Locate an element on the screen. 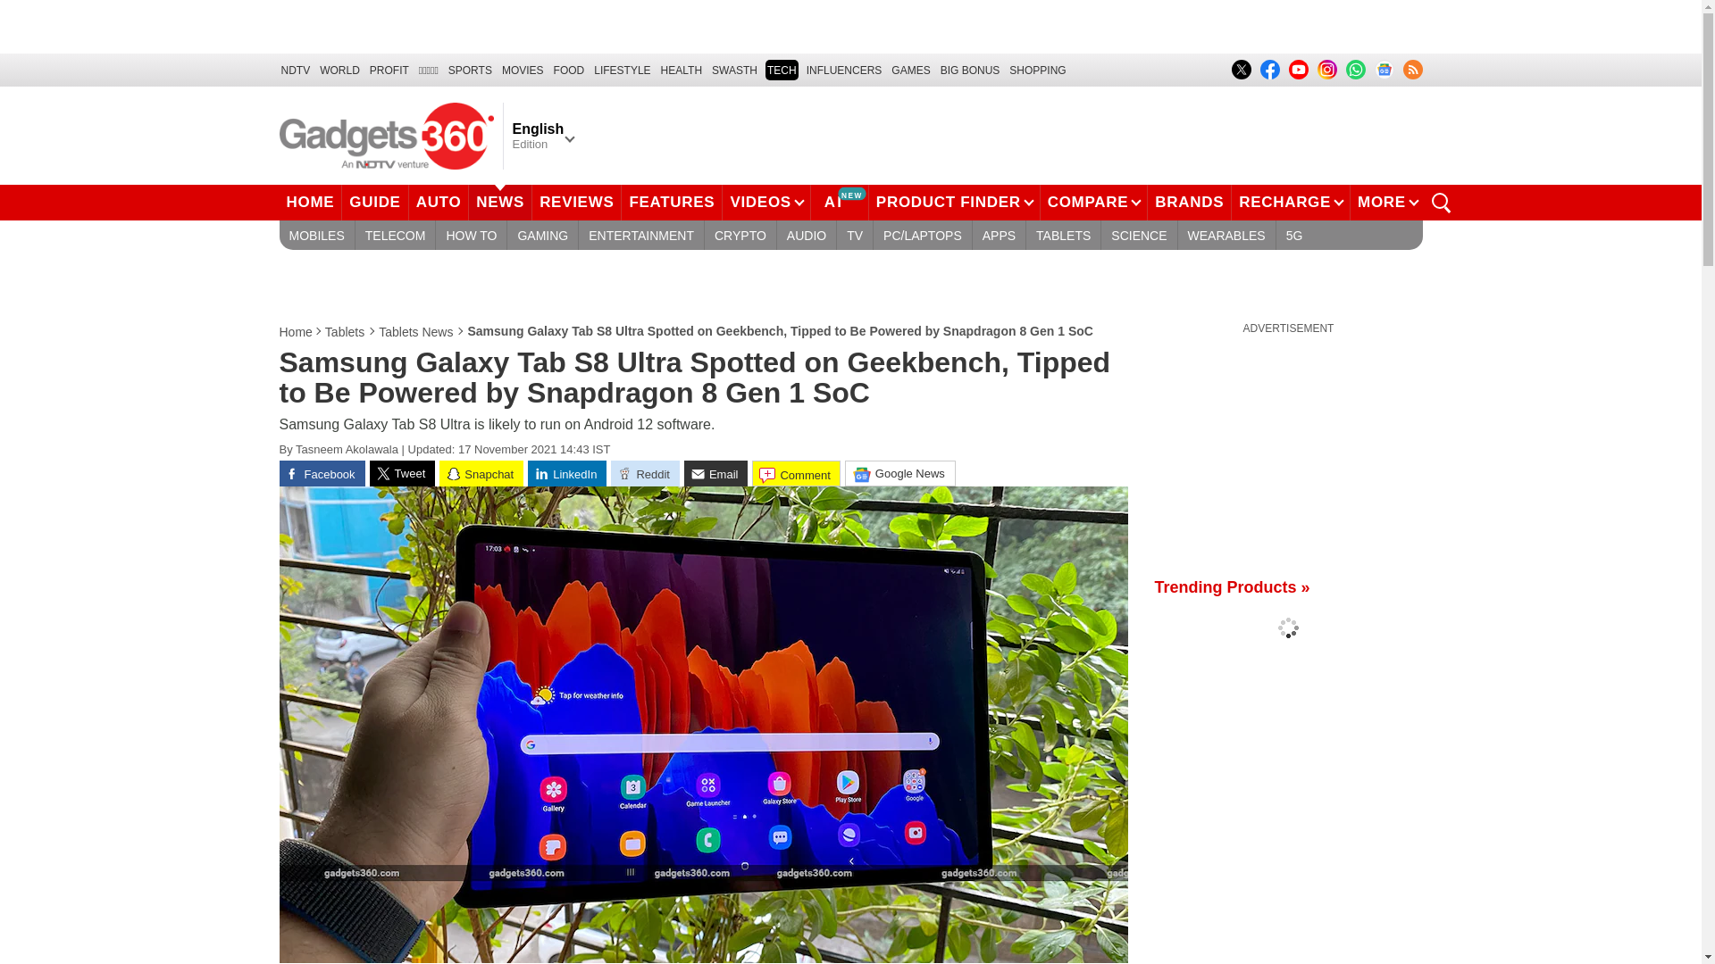  Home is located at coordinates (296, 332).